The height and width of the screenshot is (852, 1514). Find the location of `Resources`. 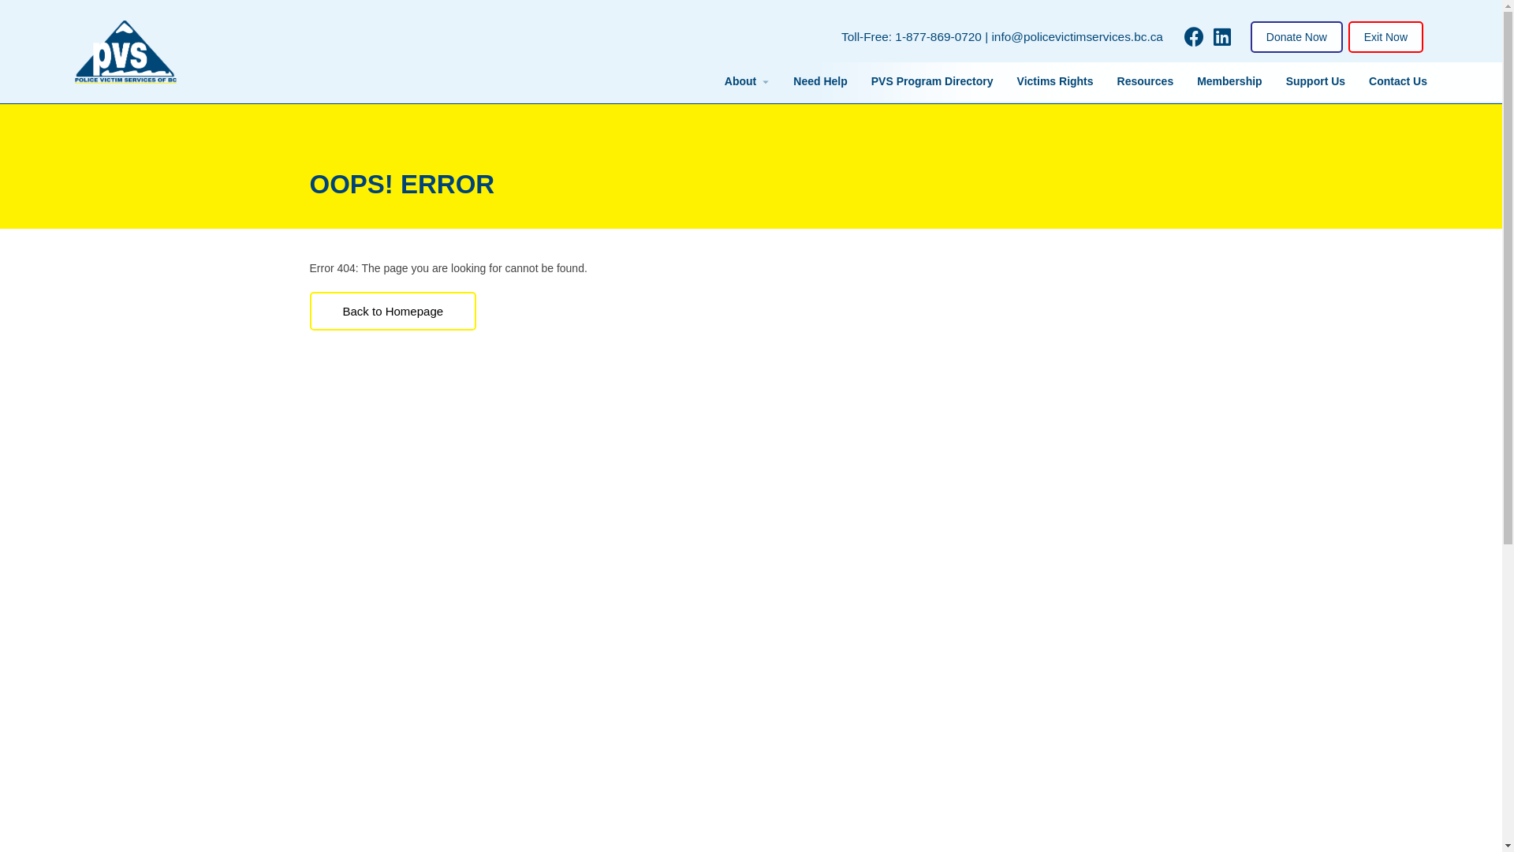

Resources is located at coordinates (1146, 82).